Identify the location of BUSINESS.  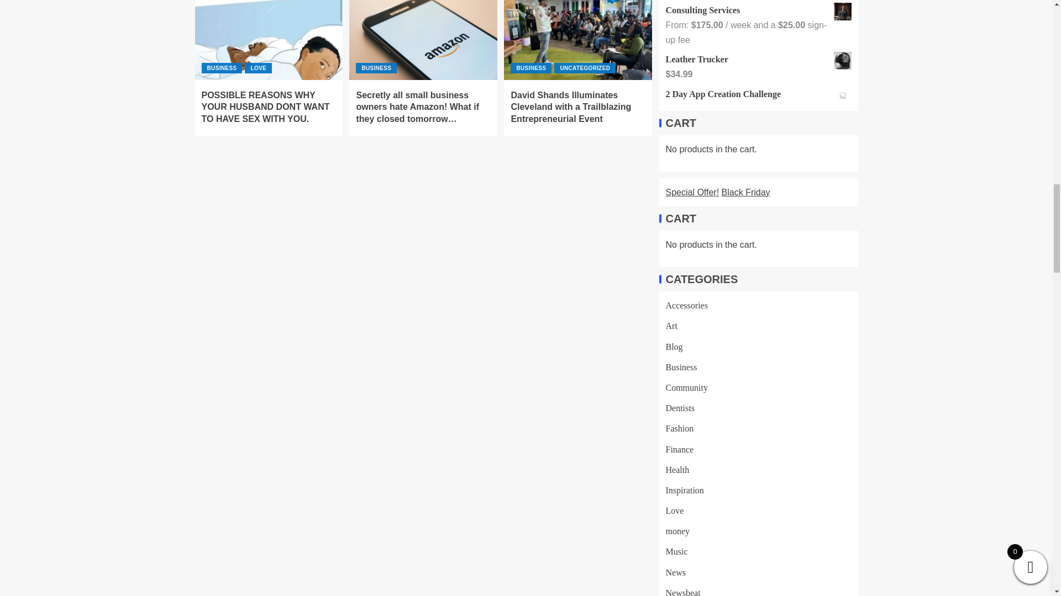
(376, 68).